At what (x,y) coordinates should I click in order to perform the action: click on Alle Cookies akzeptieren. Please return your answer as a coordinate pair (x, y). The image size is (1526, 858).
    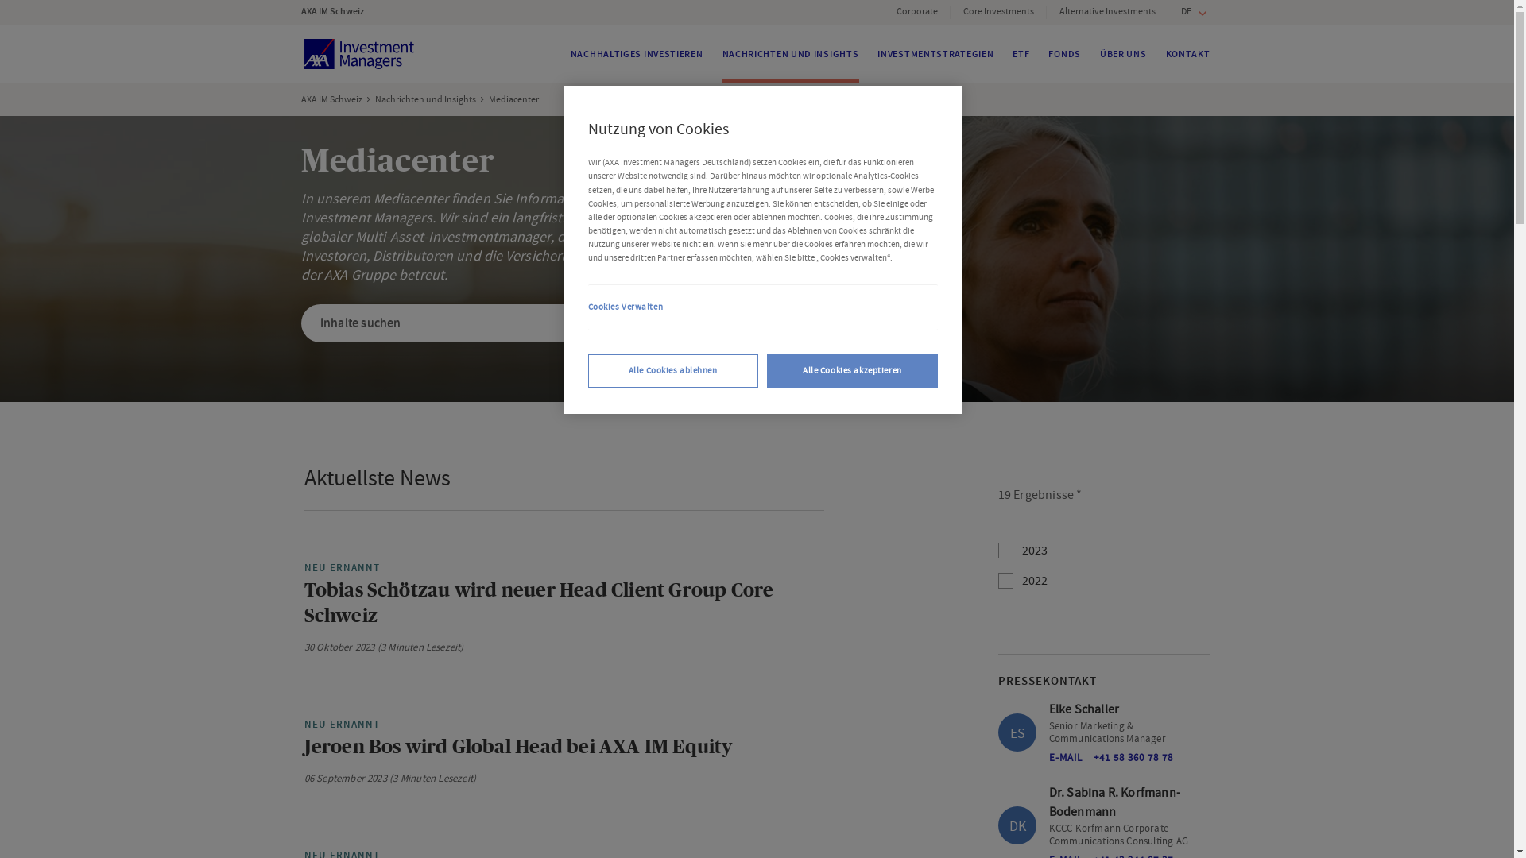
    Looking at the image, I should click on (852, 371).